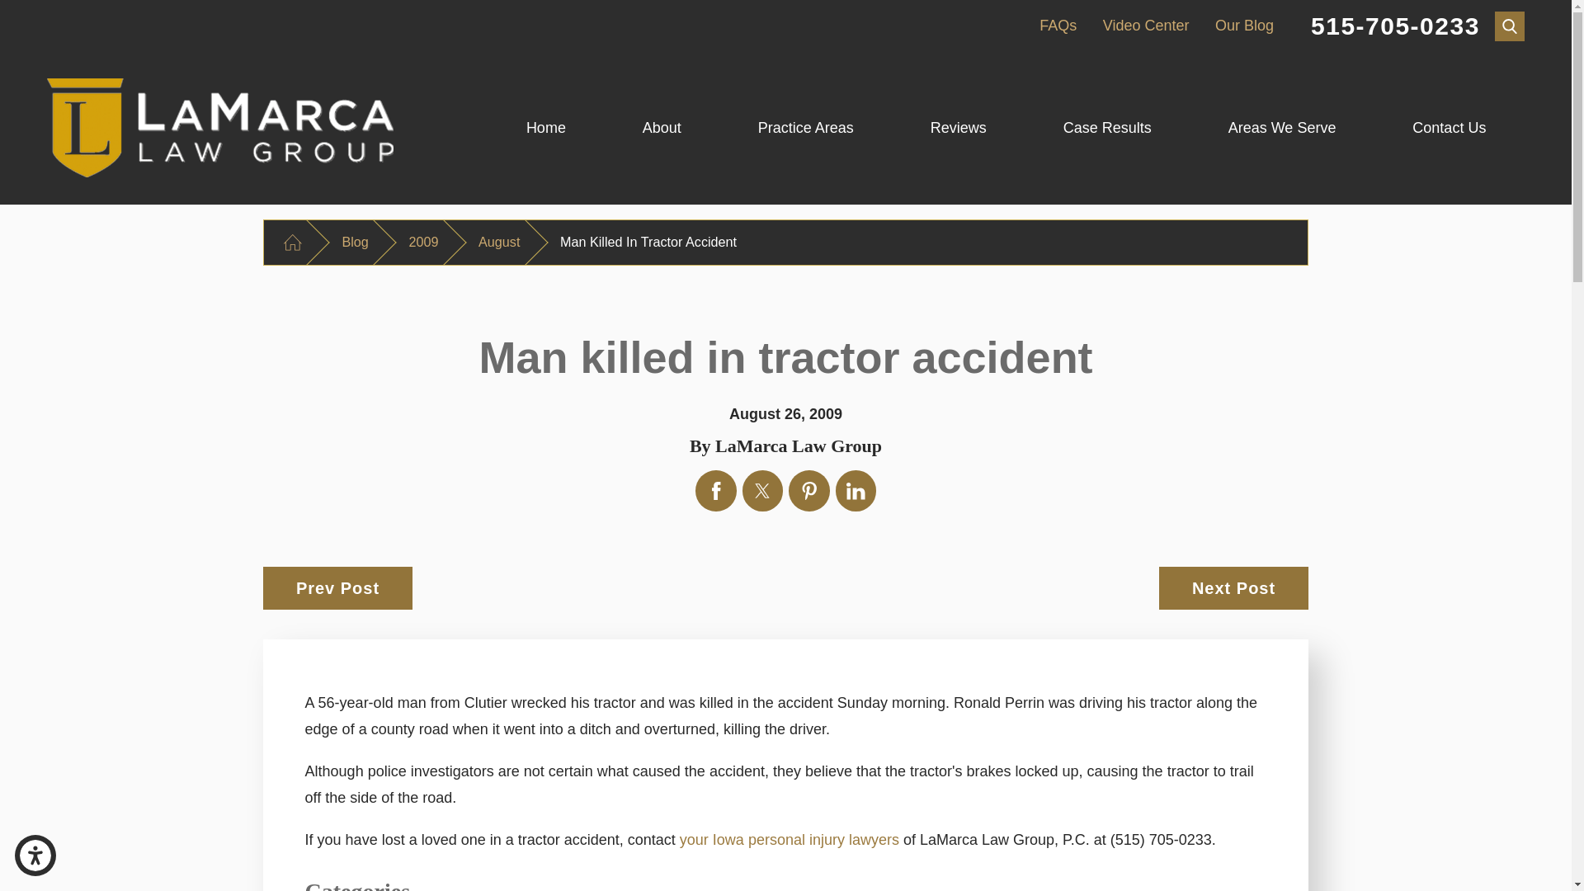 Image resolution: width=1584 pixels, height=891 pixels. What do you see at coordinates (1145, 25) in the screenshot?
I see `Video Center` at bounding box center [1145, 25].